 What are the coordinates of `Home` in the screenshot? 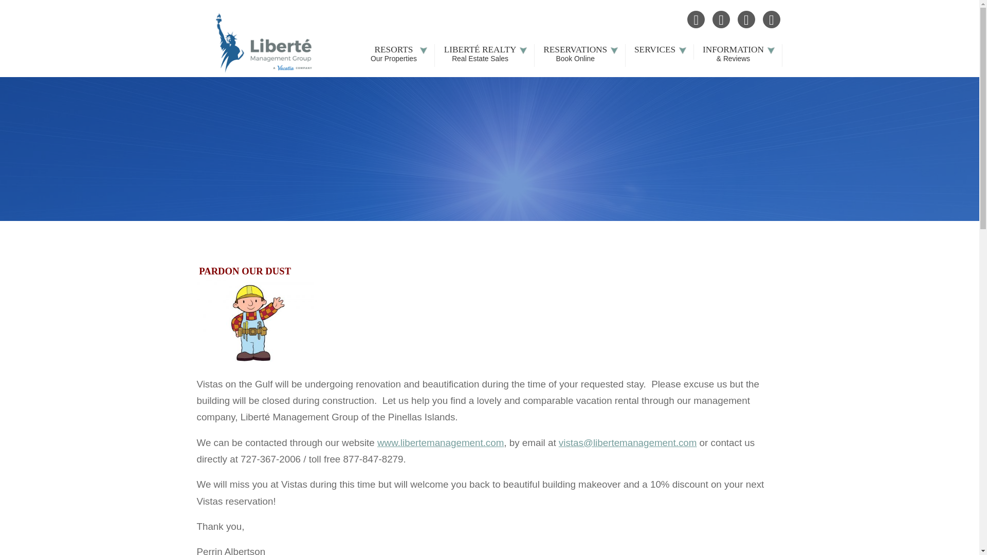 It's located at (696, 20).